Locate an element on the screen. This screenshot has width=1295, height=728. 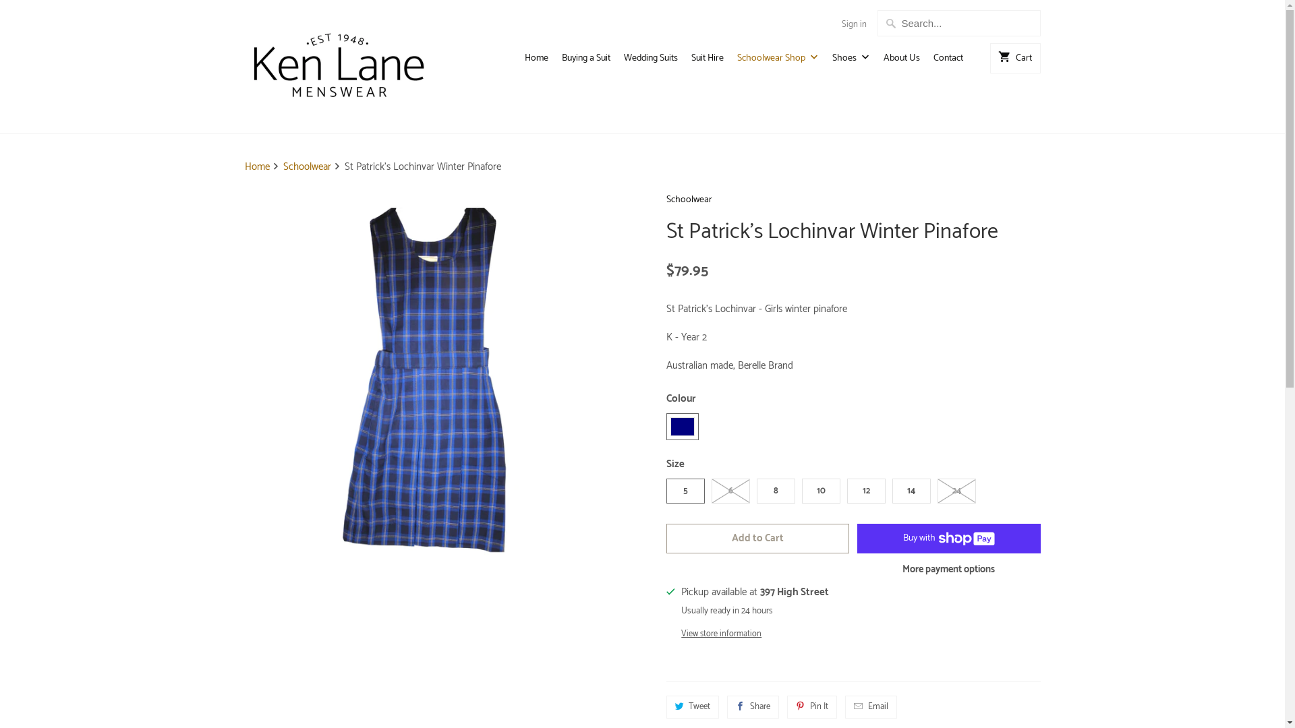
Ken Lane Menswear is located at coordinates (339, 67).